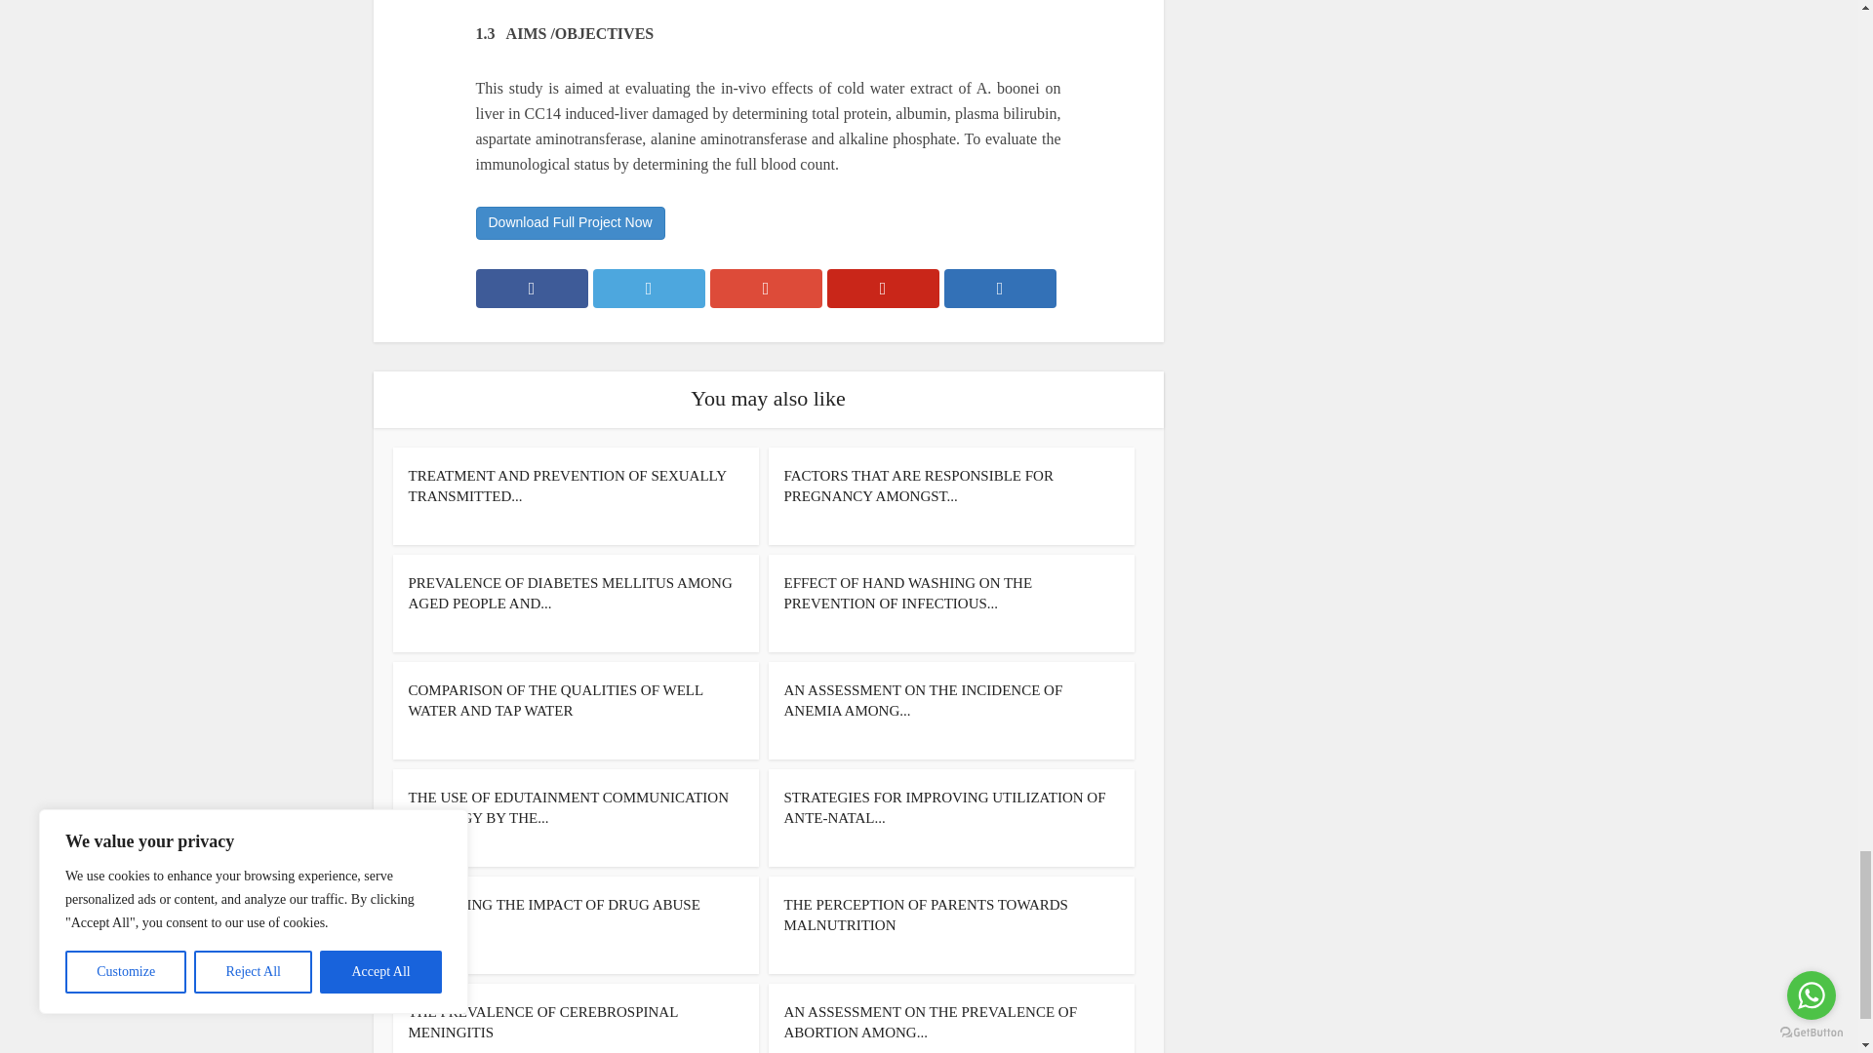 The width and height of the screenshot is (1873, 1053). What do you see at coordinates (919, 486) in the screenshot?
I see `FACTORS THAT ARE RESPONSIBLE FOR PREGNANCY AMONGST...` at bounding box center [919, 486].